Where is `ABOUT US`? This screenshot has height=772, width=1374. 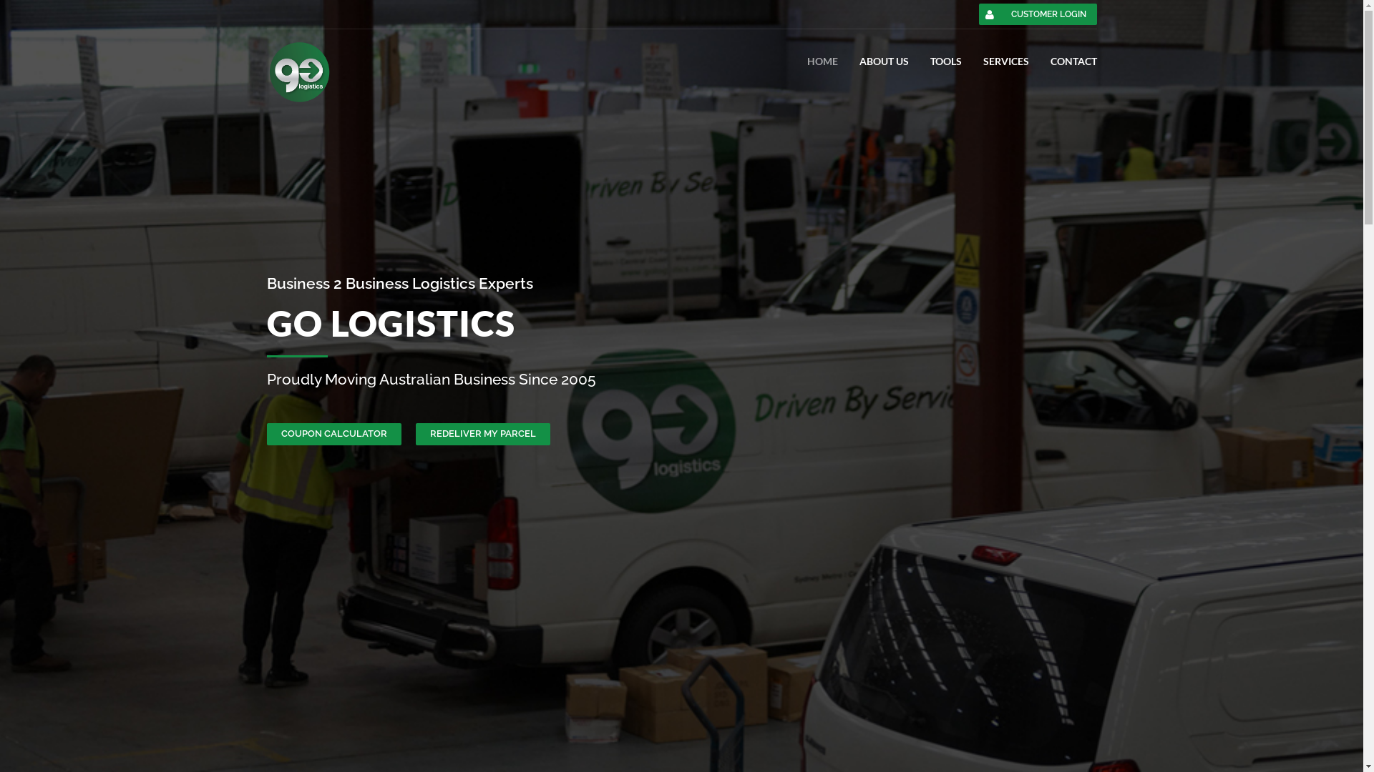
ABOUT US is located at coordinates (883, 61).